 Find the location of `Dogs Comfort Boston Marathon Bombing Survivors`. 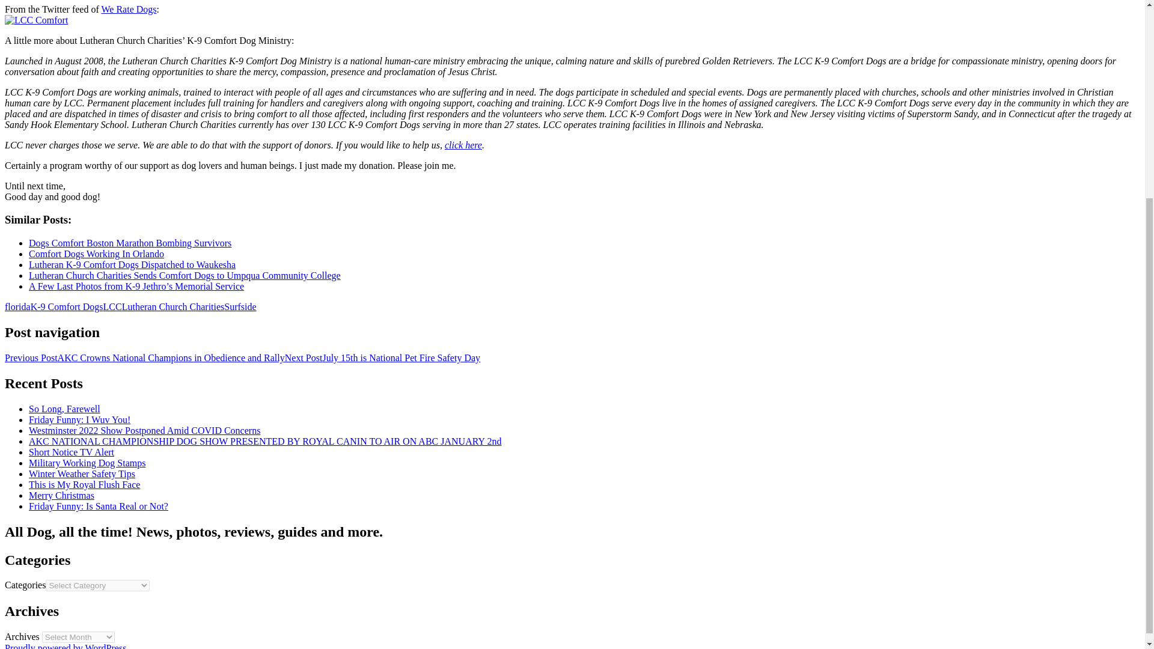

Dogs Comfort Boston Marathon Bombing Survivors is located at coordinates (130, 243).